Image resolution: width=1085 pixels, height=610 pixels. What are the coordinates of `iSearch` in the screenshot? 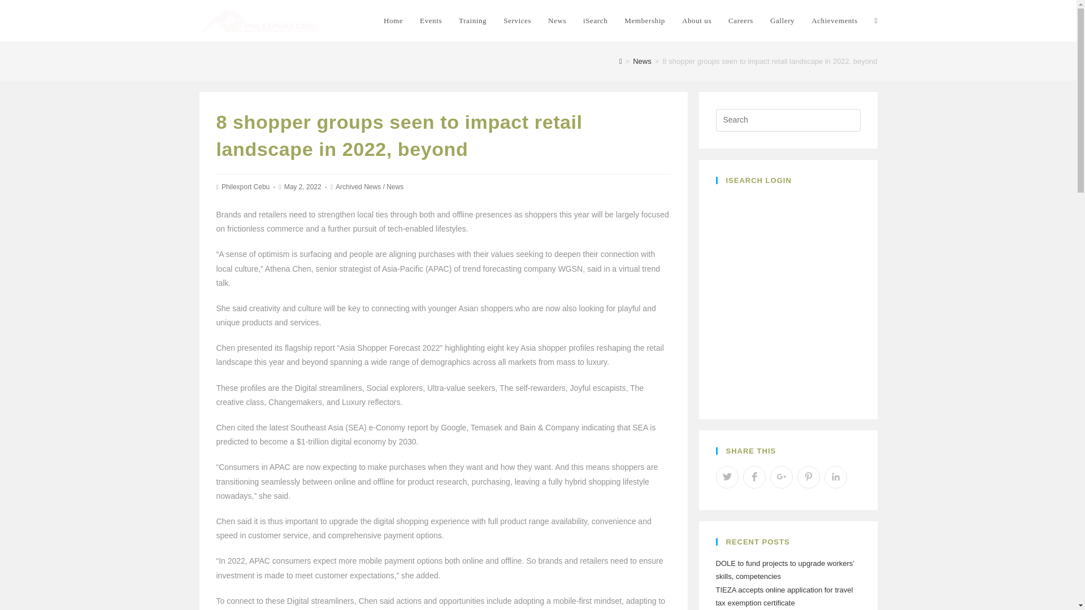 It's located at (596, 21).